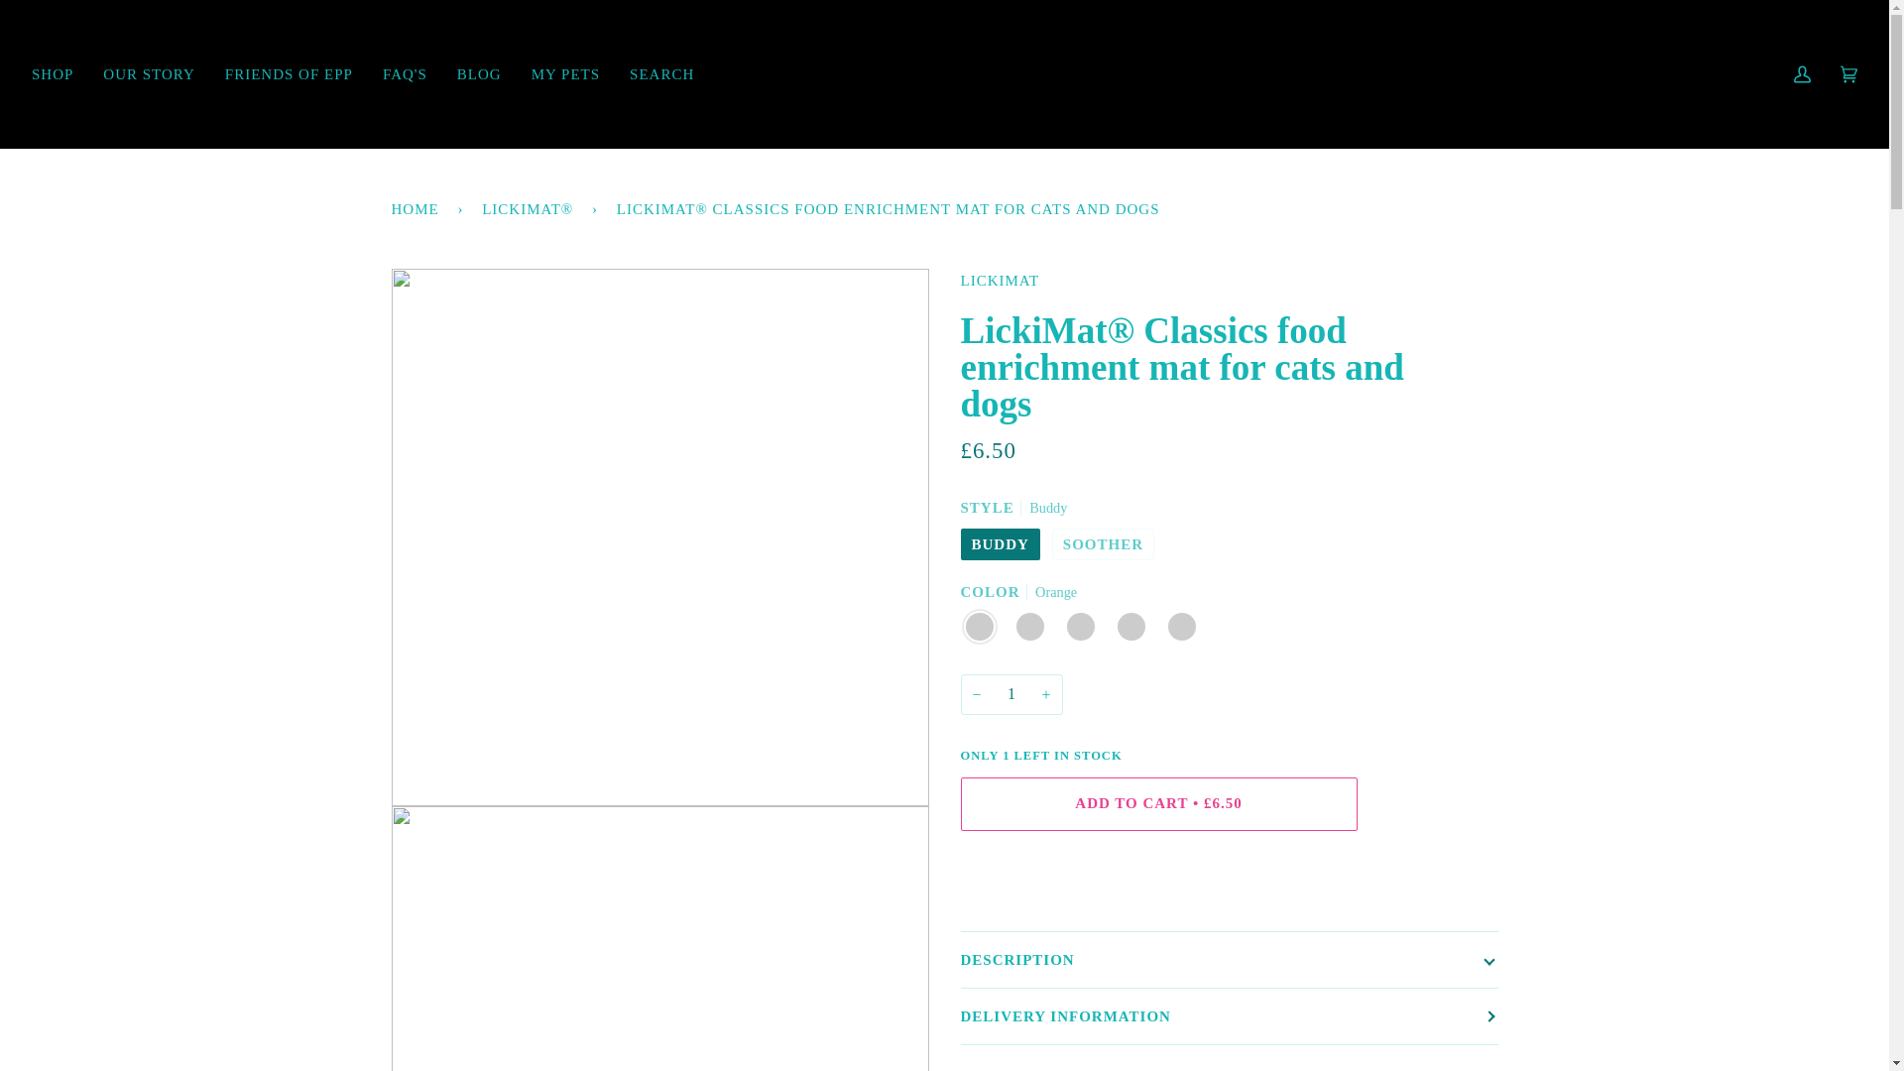 The width and height of the screenshot is (1904, 1071). Describe the element at coordinates (417, 208) in the screenshot. I see `Back to the frontpage` at that location.